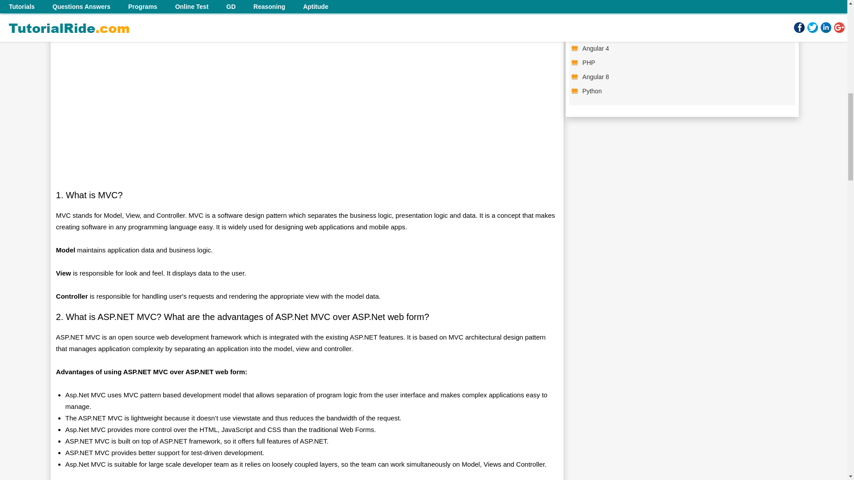  Describe the element at coordinates (685, 48) in the screenshot. I see `Angular 4 Interview Questions and Answers` at that location.